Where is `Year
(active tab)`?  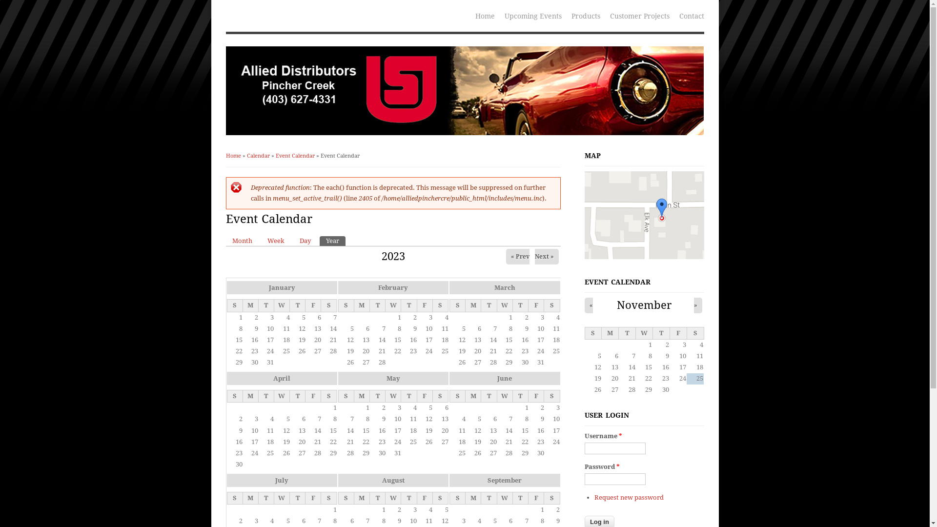
Year
(active tab) is located at coordinates (332, 241).